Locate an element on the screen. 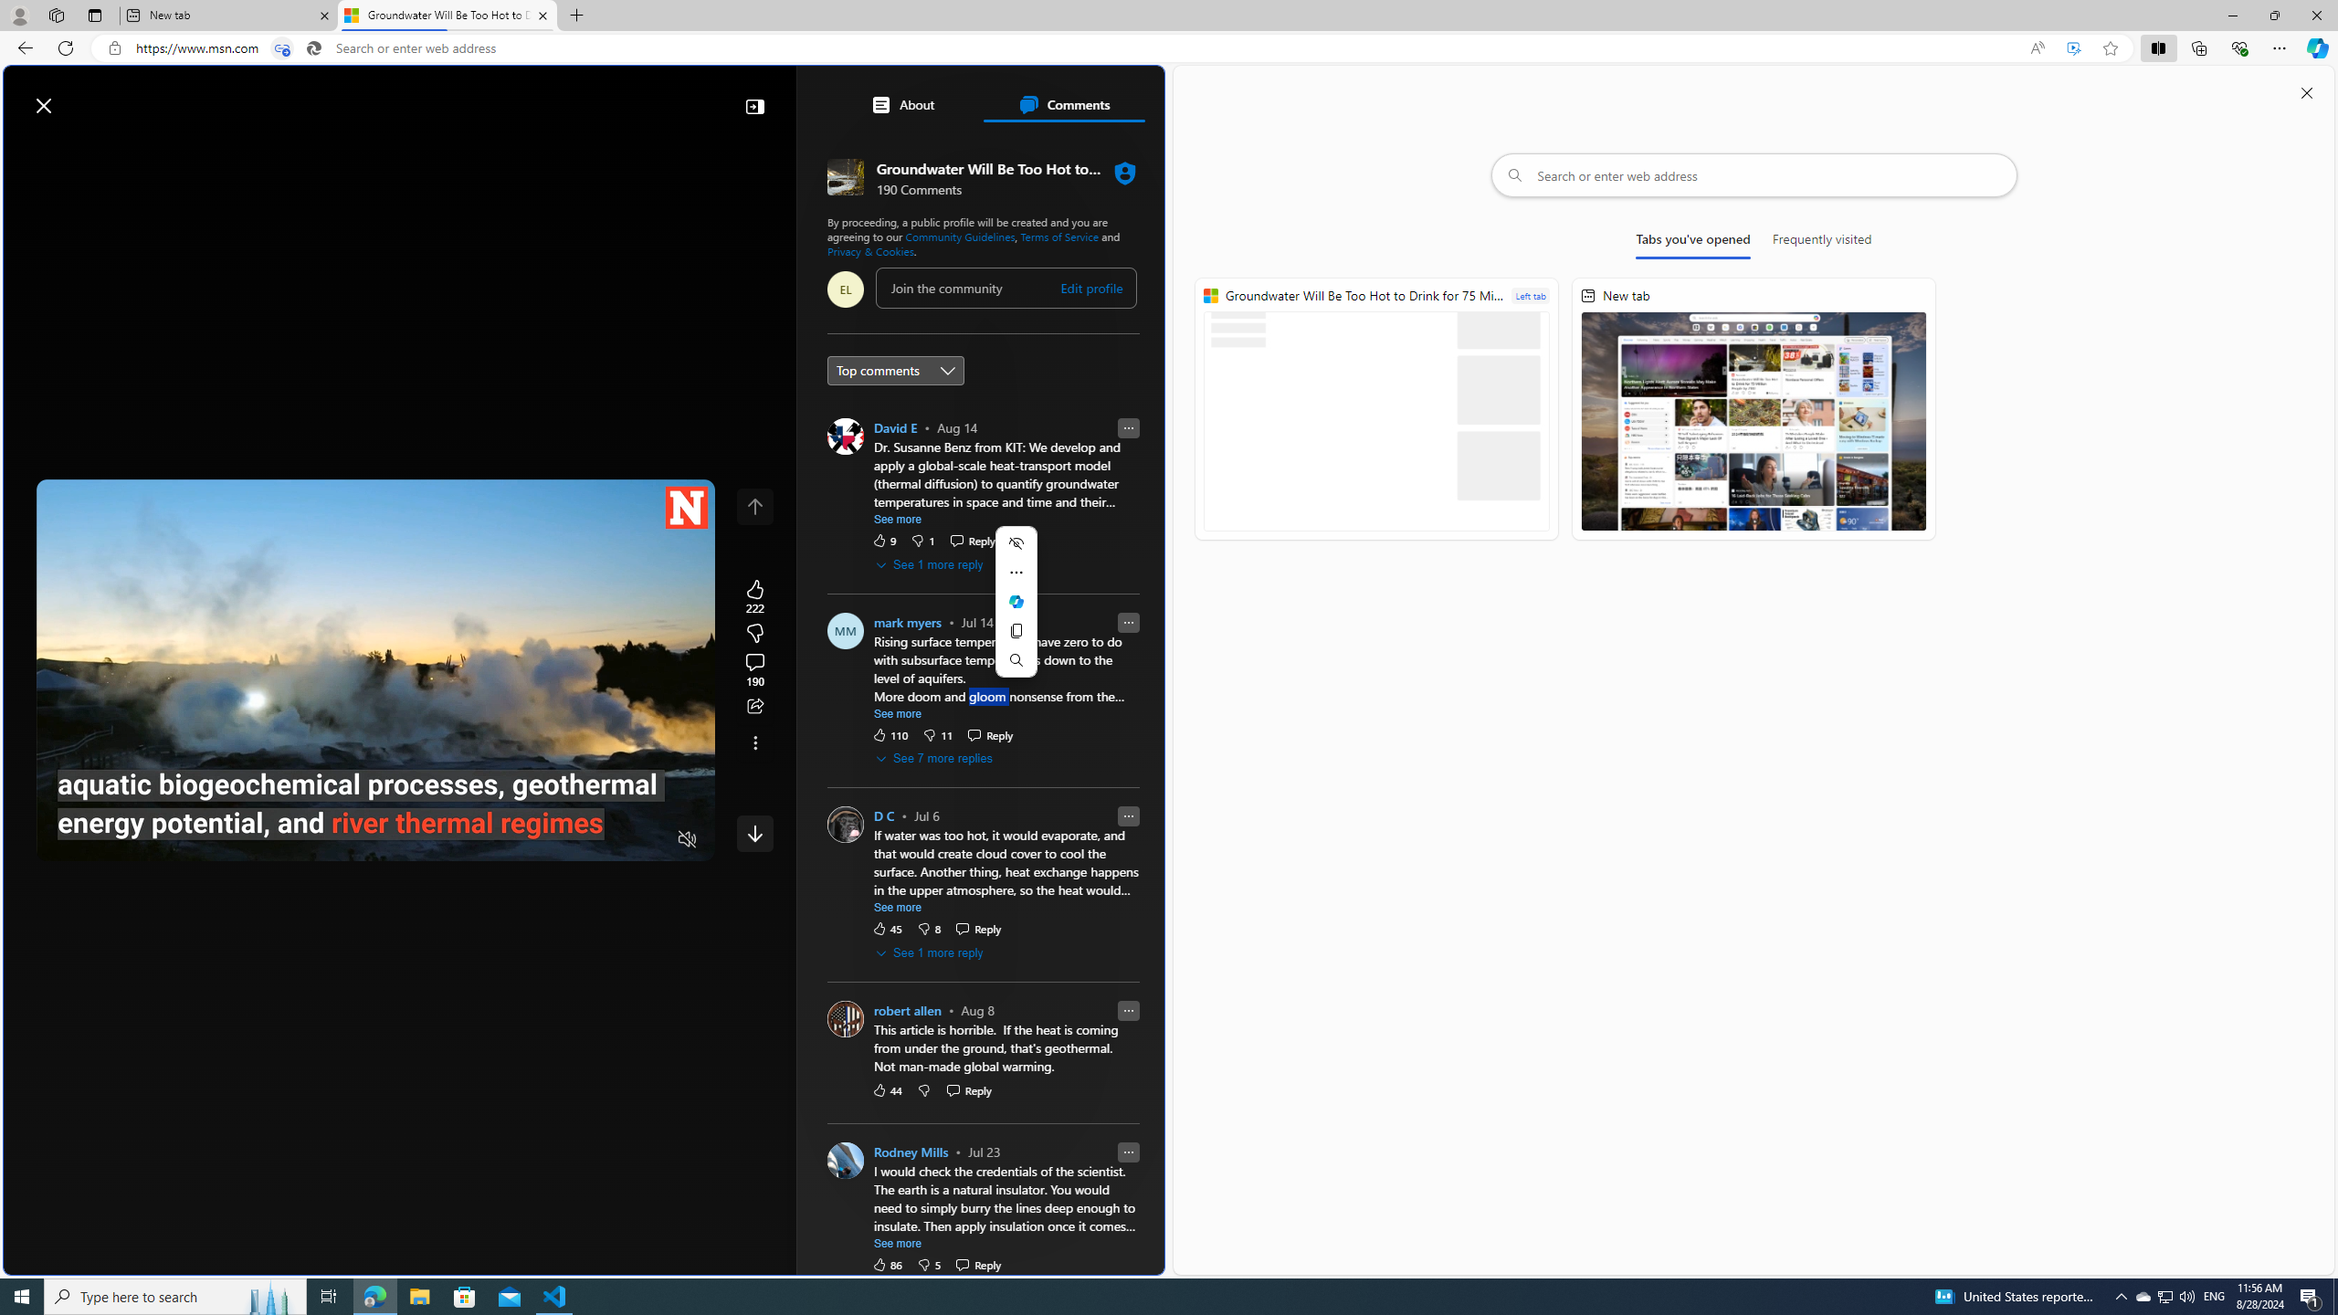  222 Like is located at coordinates (754, 596).